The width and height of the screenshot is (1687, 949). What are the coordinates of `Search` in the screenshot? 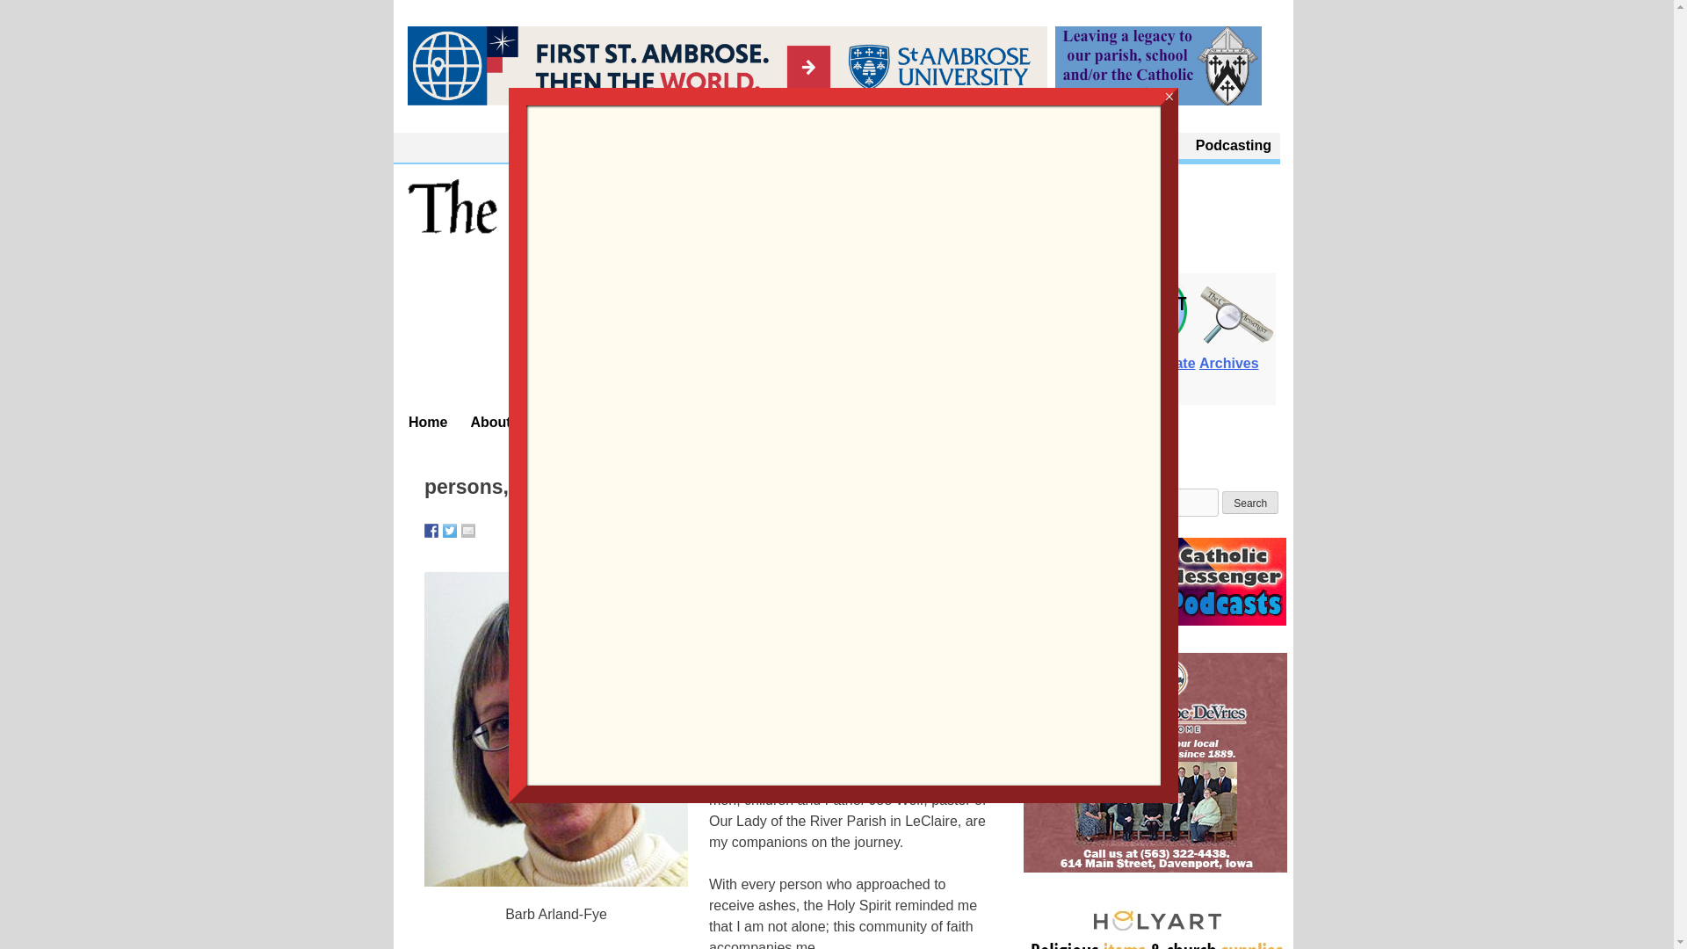 It's located at (1249, 503).